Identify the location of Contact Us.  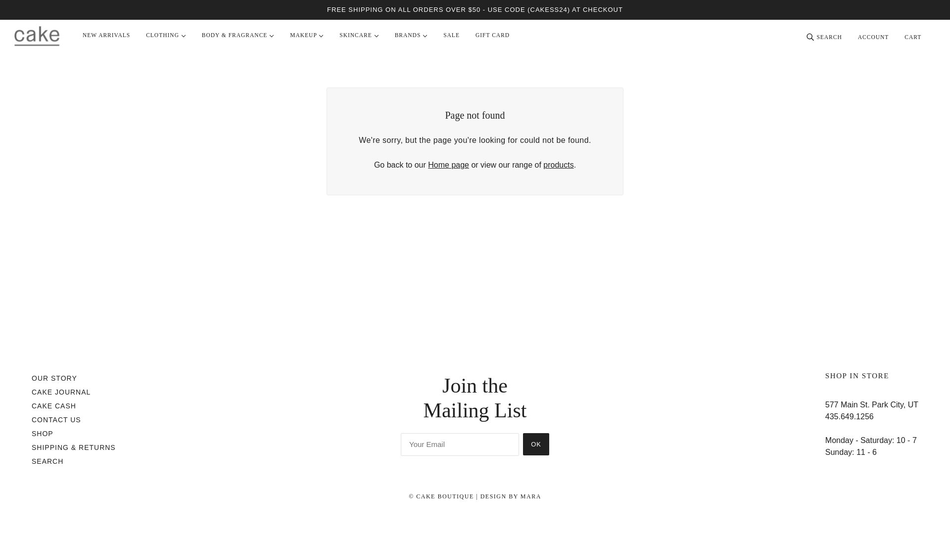
(56, 420).